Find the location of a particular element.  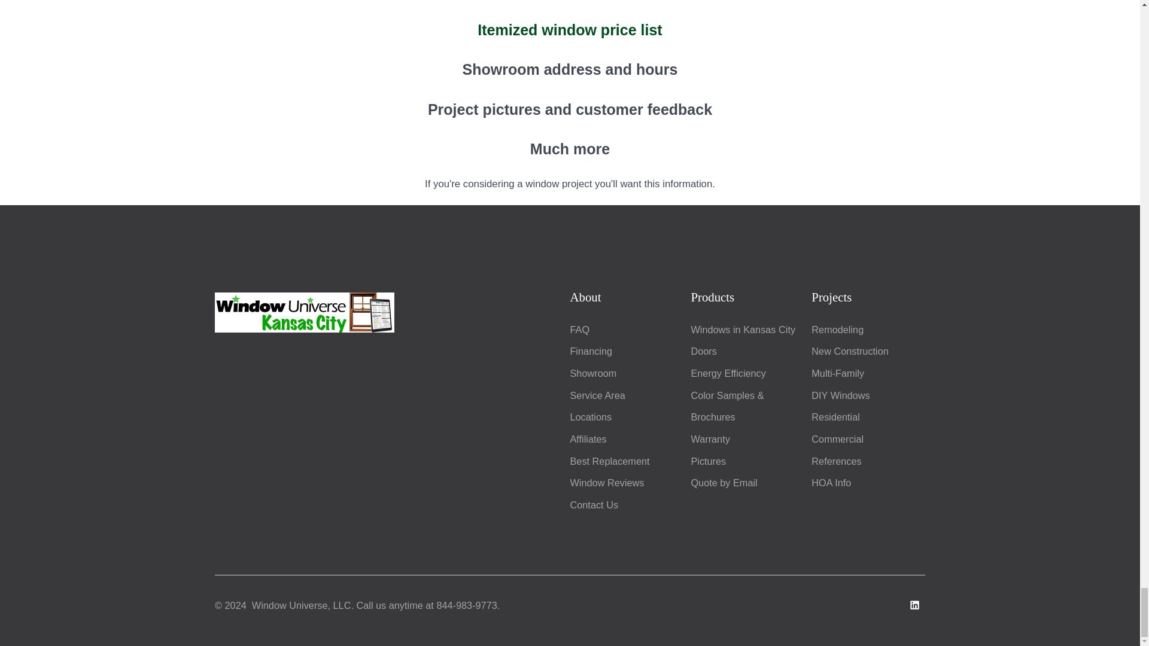

Windows in Kansas City is located at coordinates (742, 330).